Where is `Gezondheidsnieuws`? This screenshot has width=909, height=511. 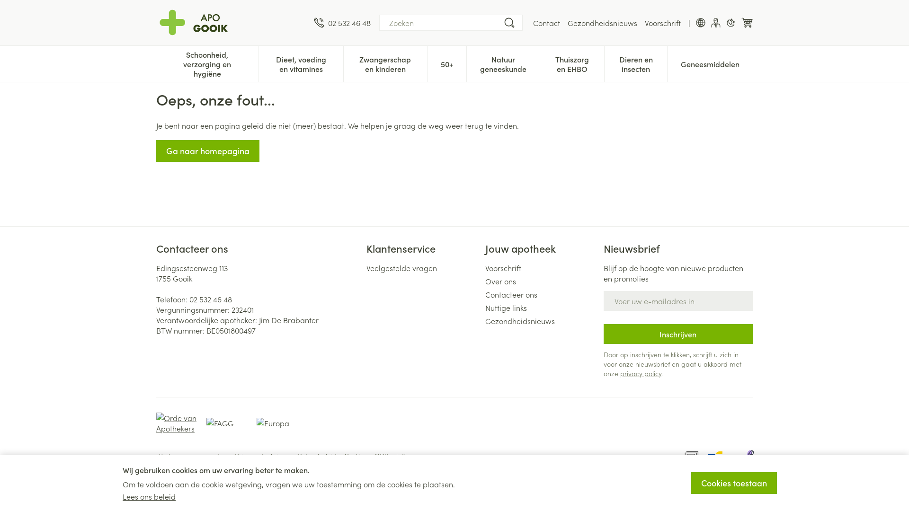 Gezondheidsnieuws is located at coordinates (602, 23).